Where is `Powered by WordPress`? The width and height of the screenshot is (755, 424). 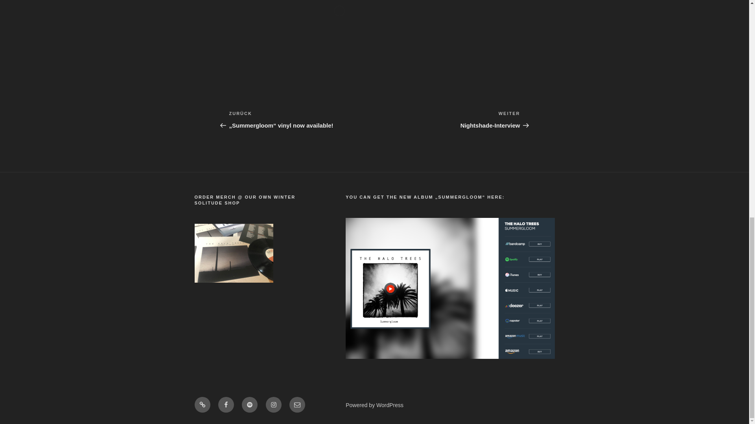
Powered by WordPress is located at coordinates (374, 405).